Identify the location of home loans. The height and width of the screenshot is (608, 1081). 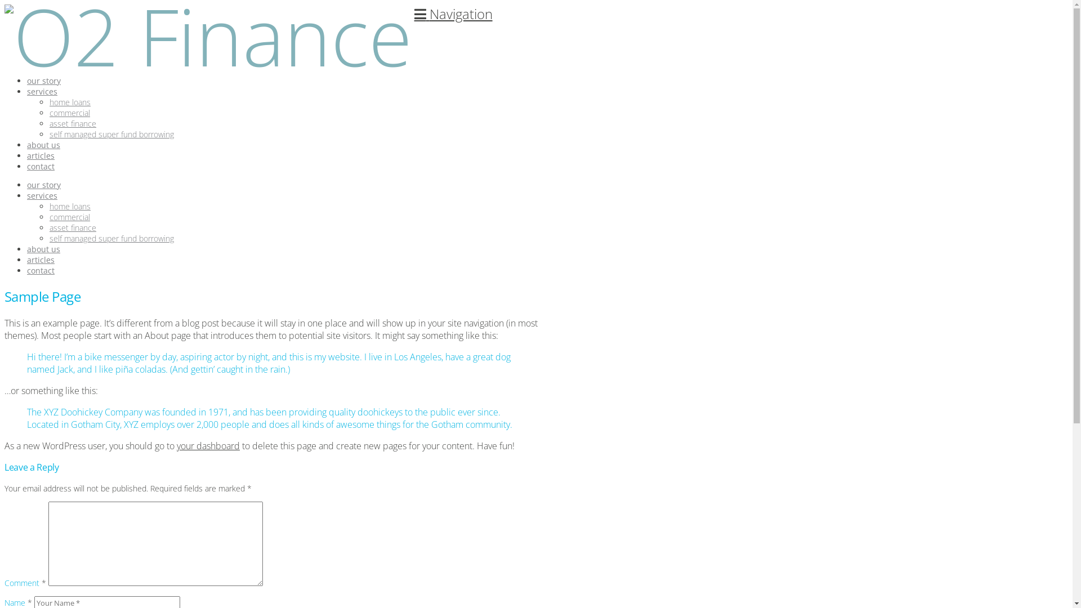
(70, 102).